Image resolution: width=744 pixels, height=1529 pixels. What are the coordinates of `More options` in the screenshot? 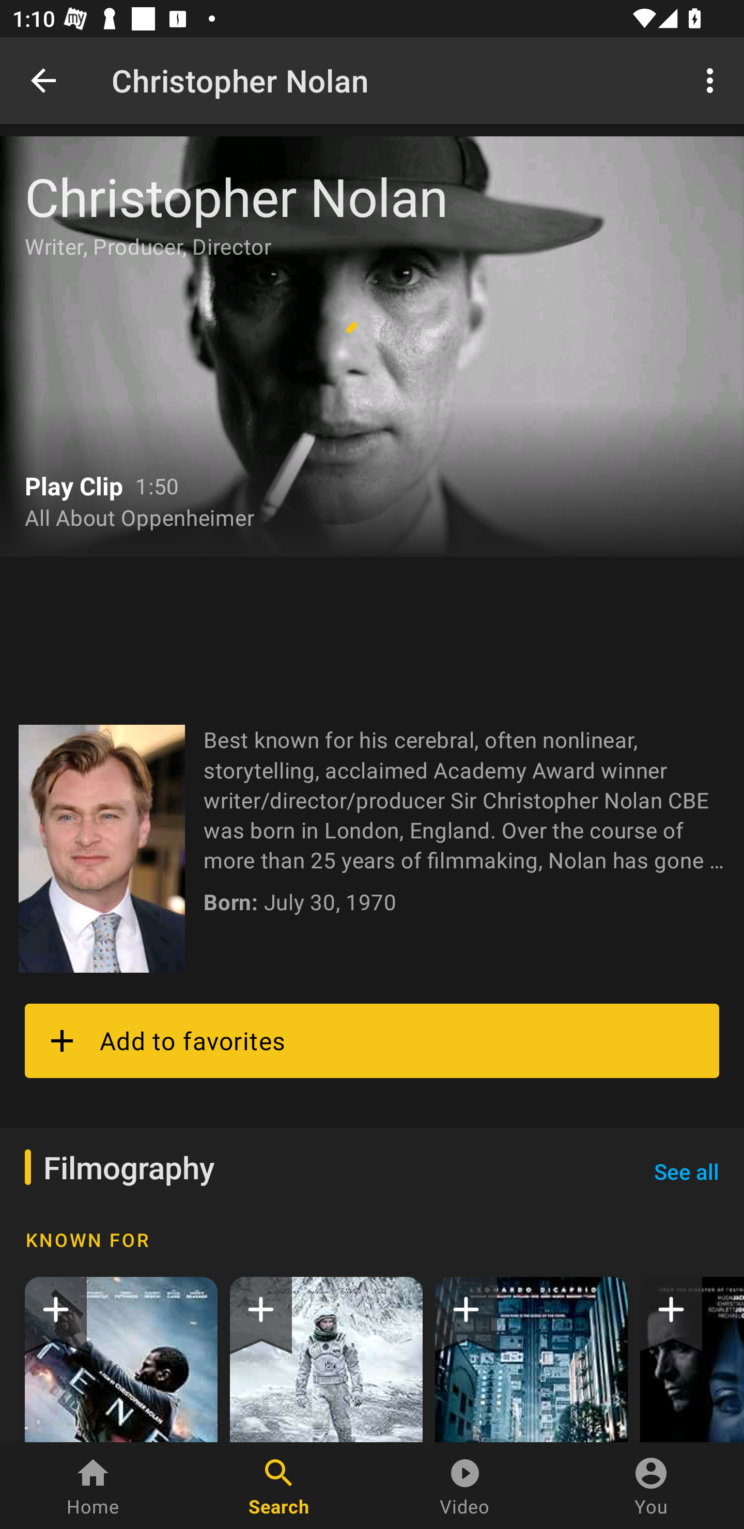 It's located at (713, 80).